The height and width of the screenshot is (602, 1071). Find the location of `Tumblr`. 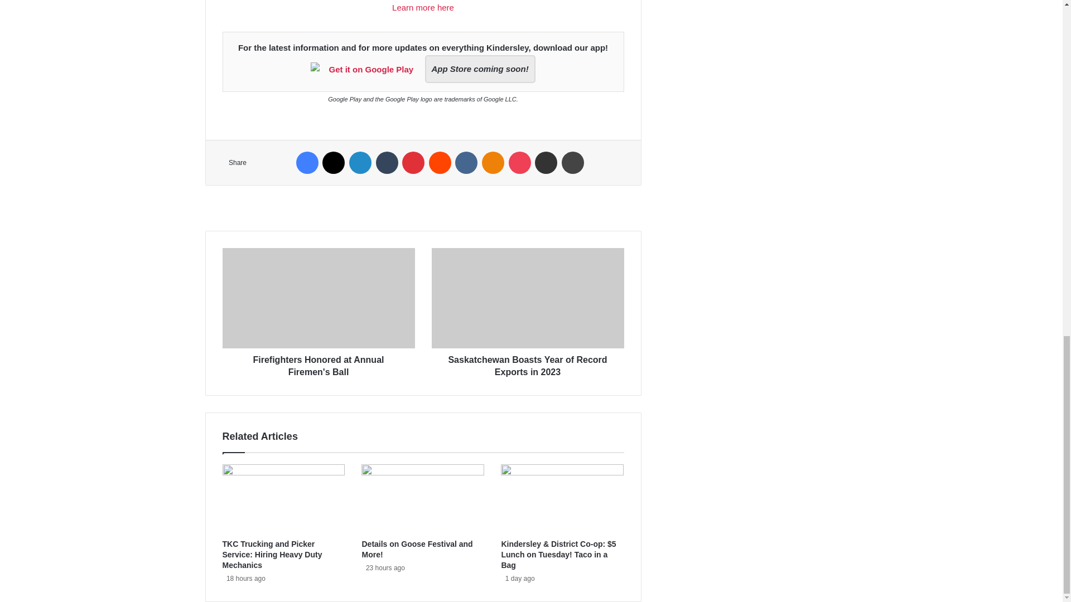

Tumblr is located at coordinates (387, 163).